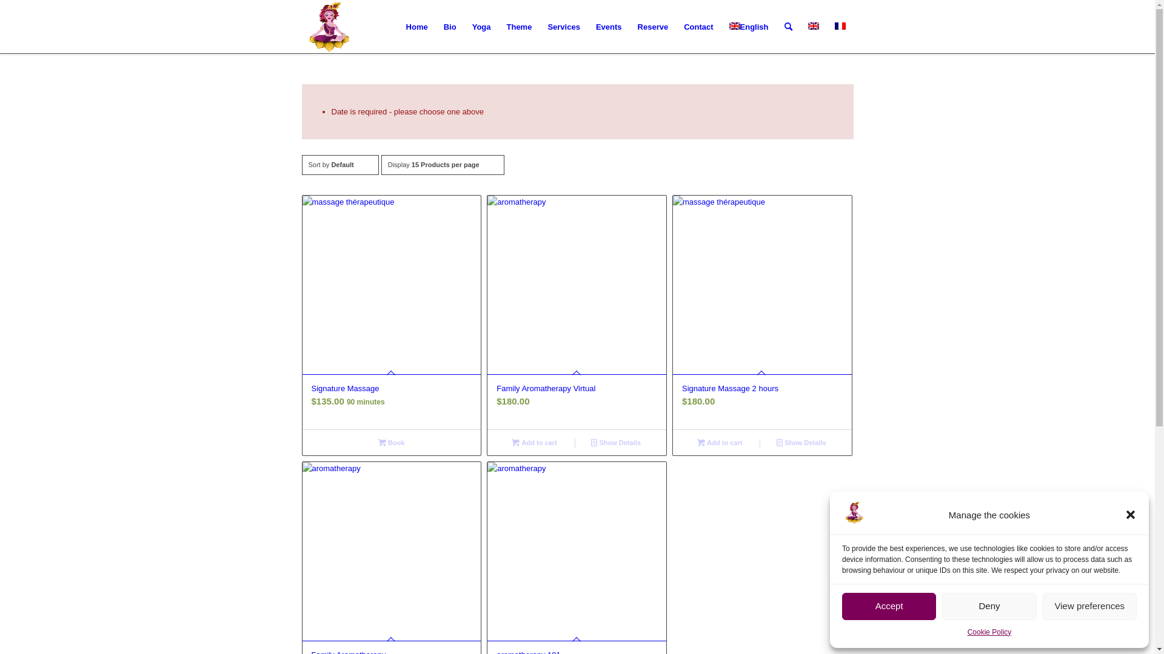 The image size is (1164, 654). I want to click on Events, so click(609, 27).